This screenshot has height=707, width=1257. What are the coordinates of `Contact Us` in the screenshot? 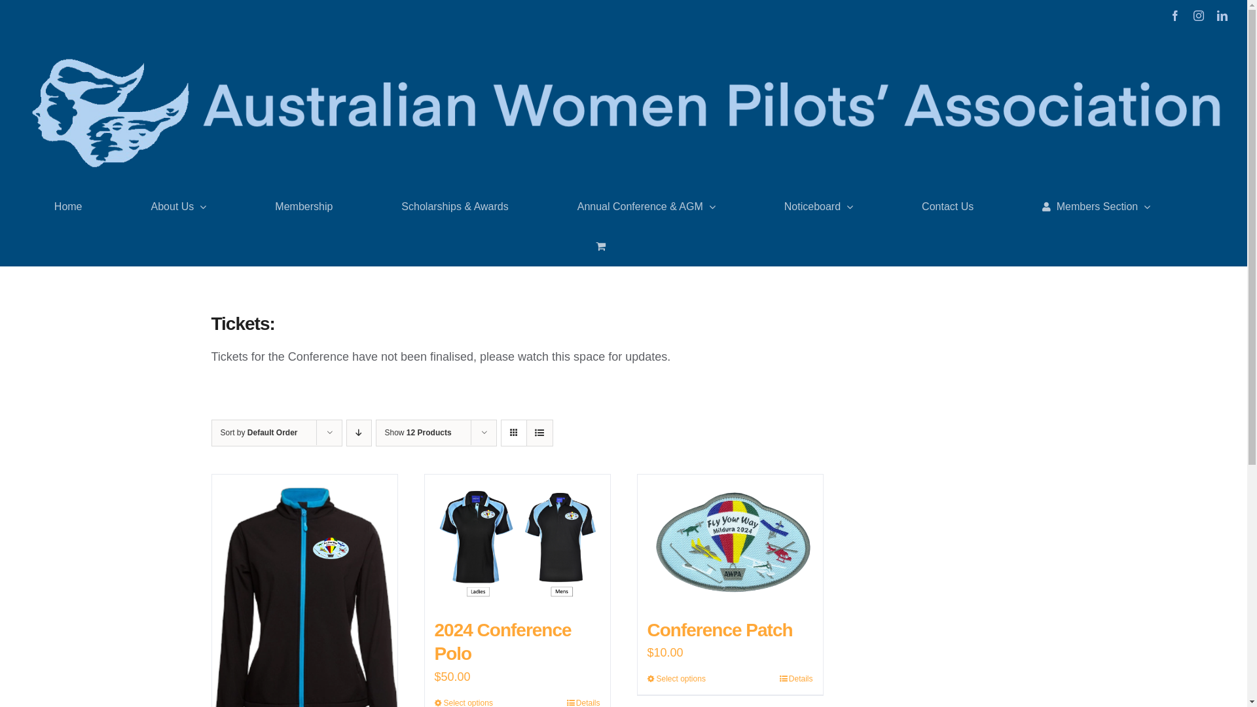 It's located at (948, 207).